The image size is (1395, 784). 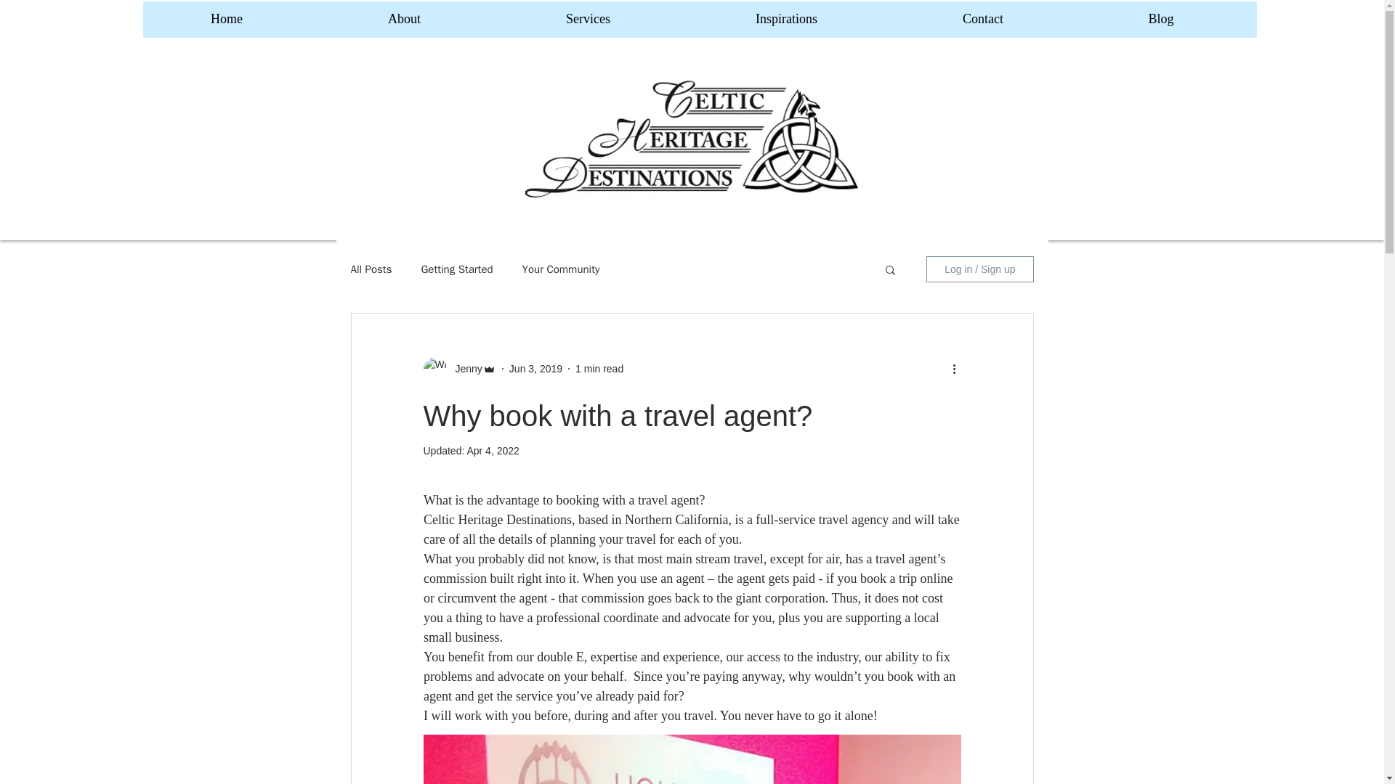 I want to click on Apr 4, 2022, so click(x=493, y=450).